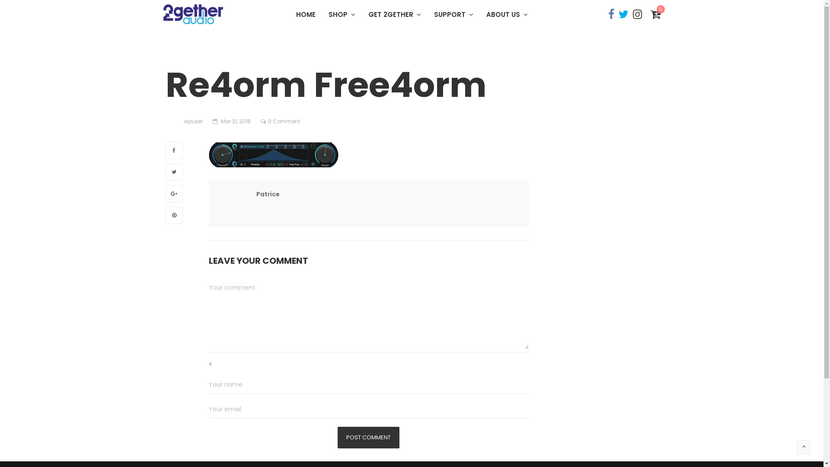  I want to click on Back to top, so click(804, 447).